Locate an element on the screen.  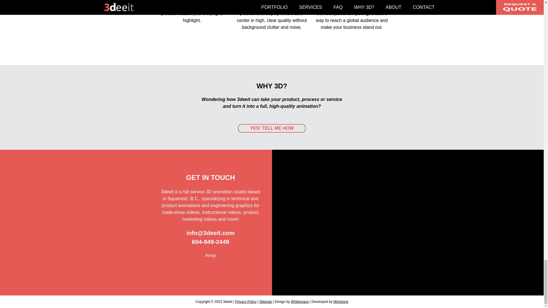
YES! TELL ME HOW is located at coordinates (272, 128).